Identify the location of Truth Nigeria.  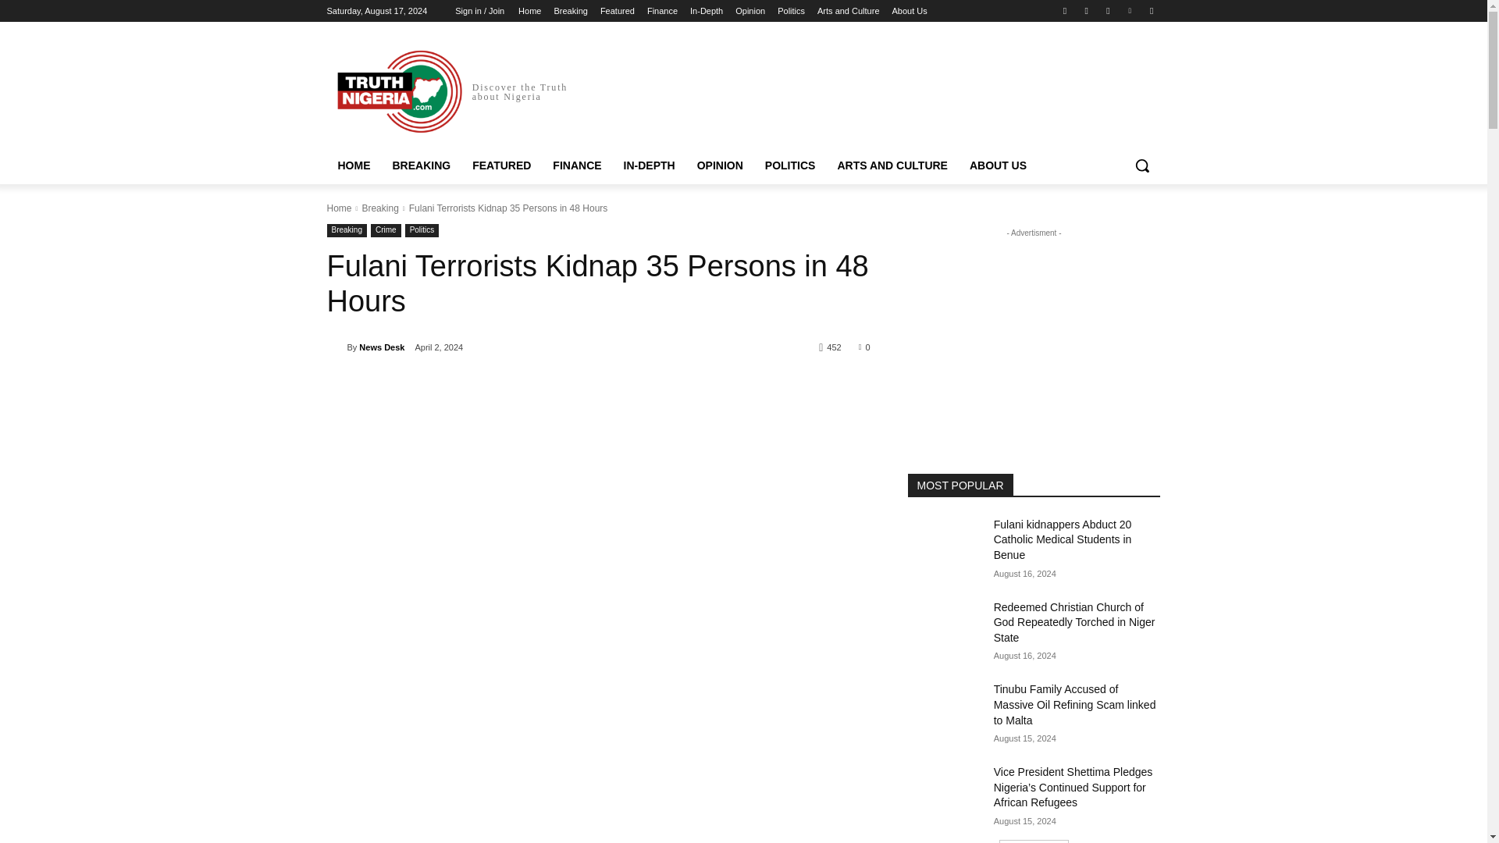
(399, 92).